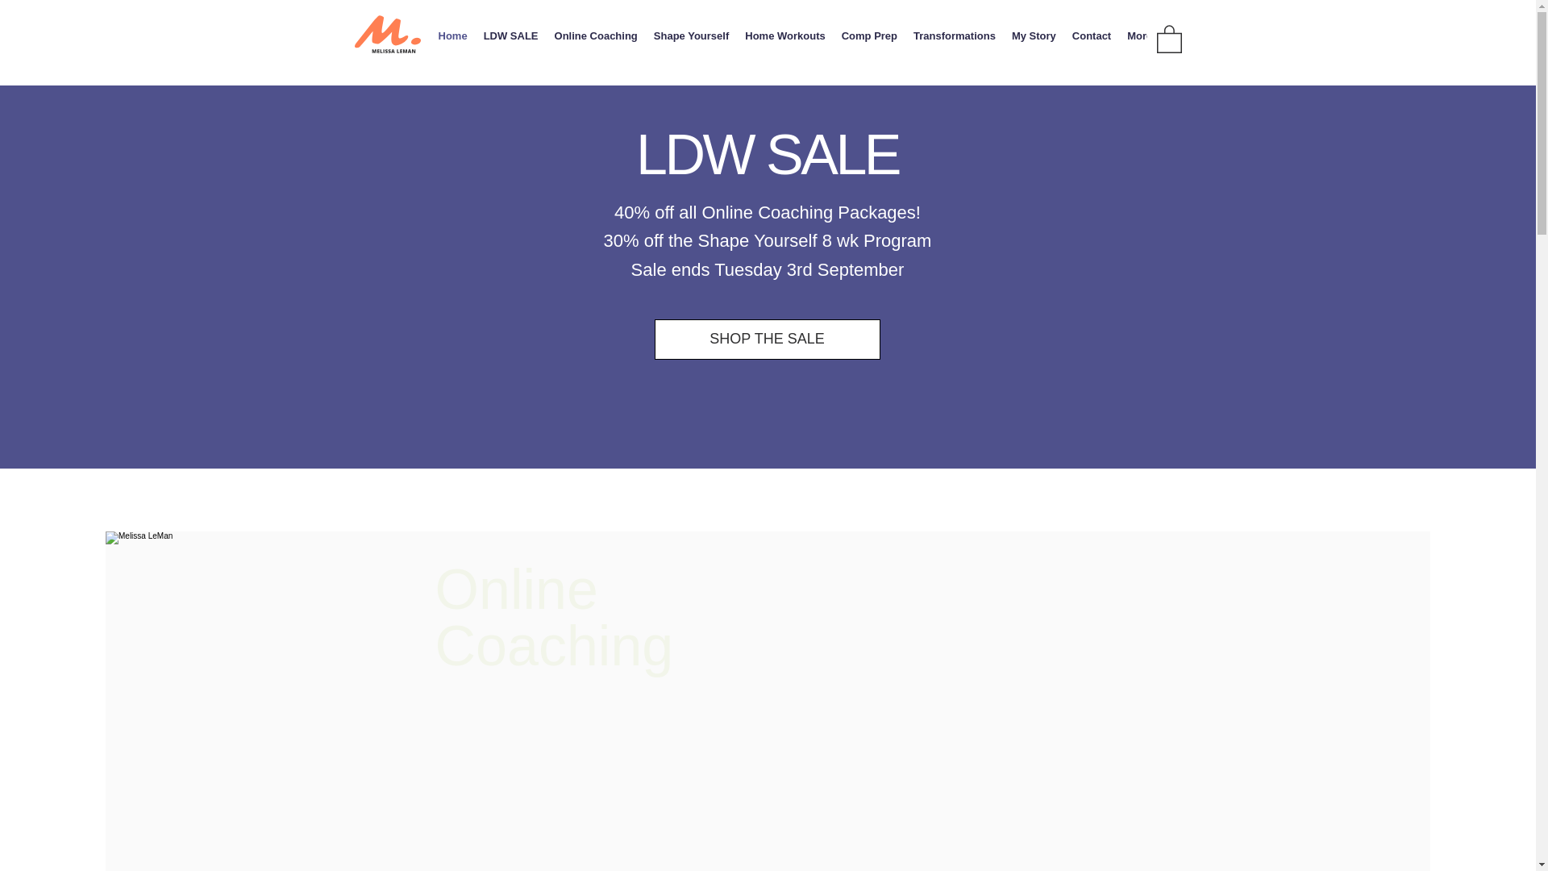 The width and height of the screenshot is (1548, 871). Describe the element at coordinates (784, 40) in the screenshot. I see `Home Workouts` at that location.